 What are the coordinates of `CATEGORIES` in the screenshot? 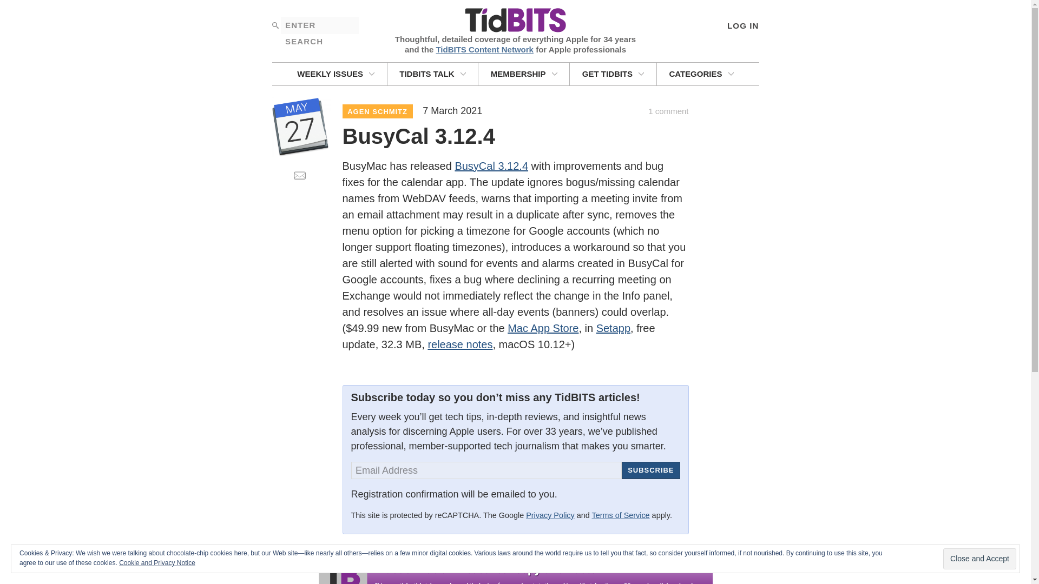 It's located at (701, 74).